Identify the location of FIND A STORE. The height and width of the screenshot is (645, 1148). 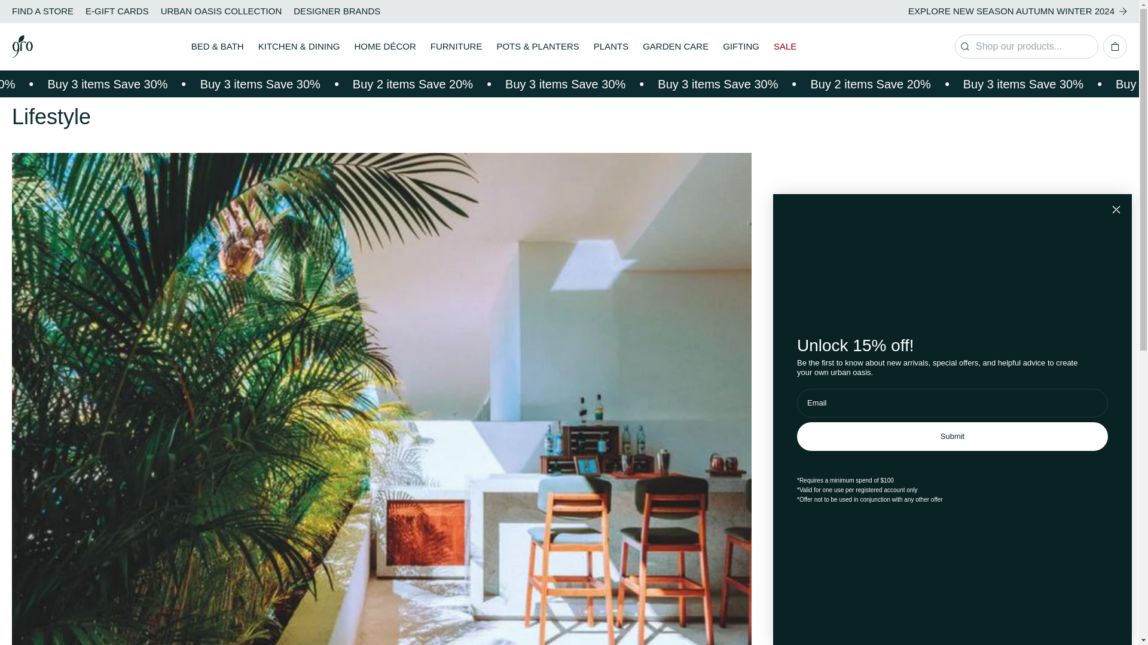
(42, 11).